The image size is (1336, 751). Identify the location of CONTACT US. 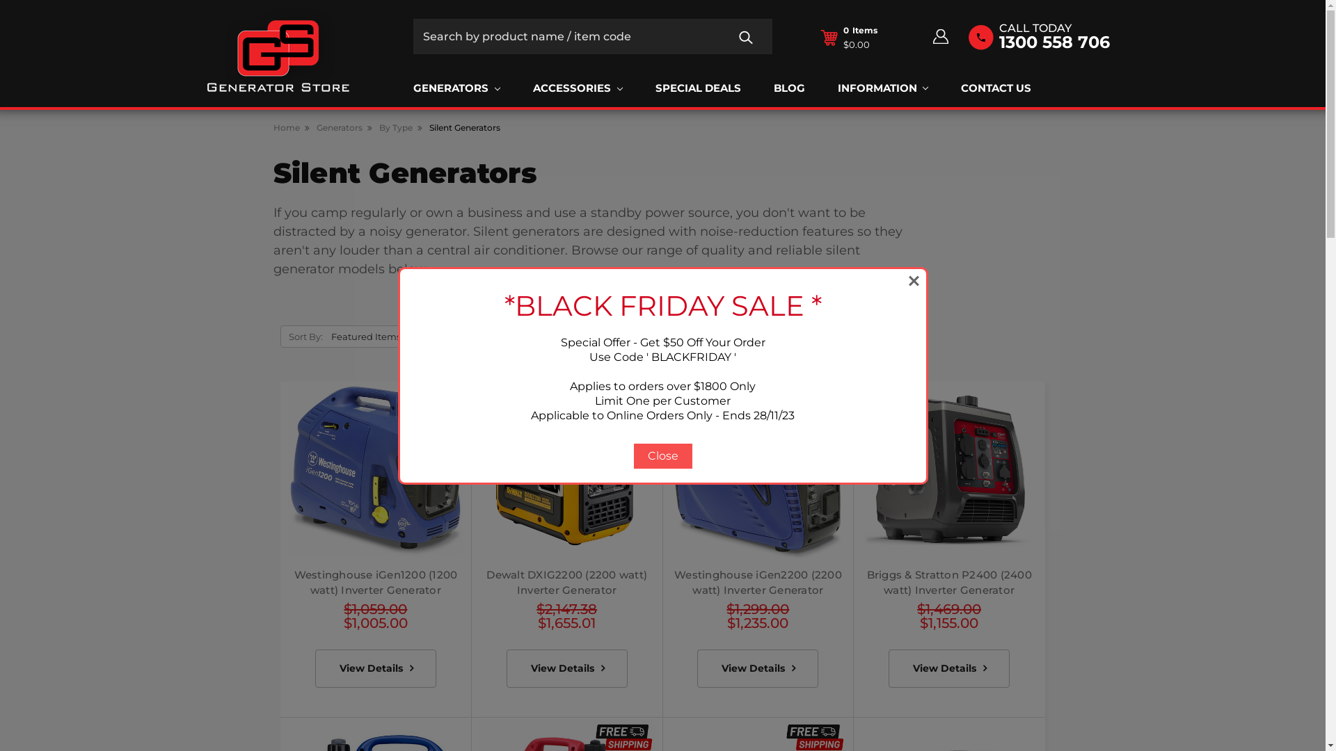
(996, 89).